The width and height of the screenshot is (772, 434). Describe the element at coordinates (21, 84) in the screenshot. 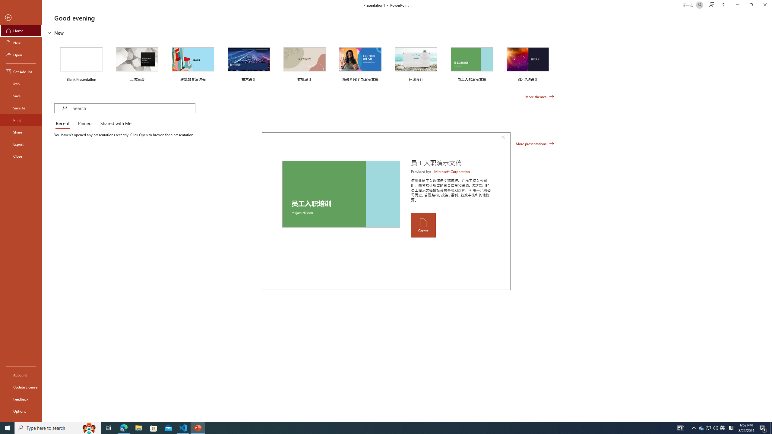

I see `Info` at that location.